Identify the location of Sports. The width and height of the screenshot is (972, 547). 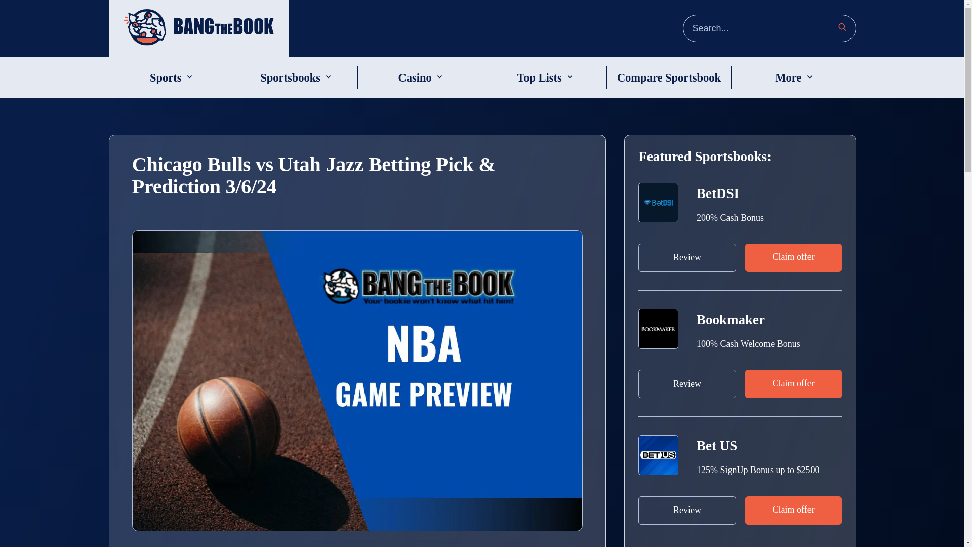
(166, 78).